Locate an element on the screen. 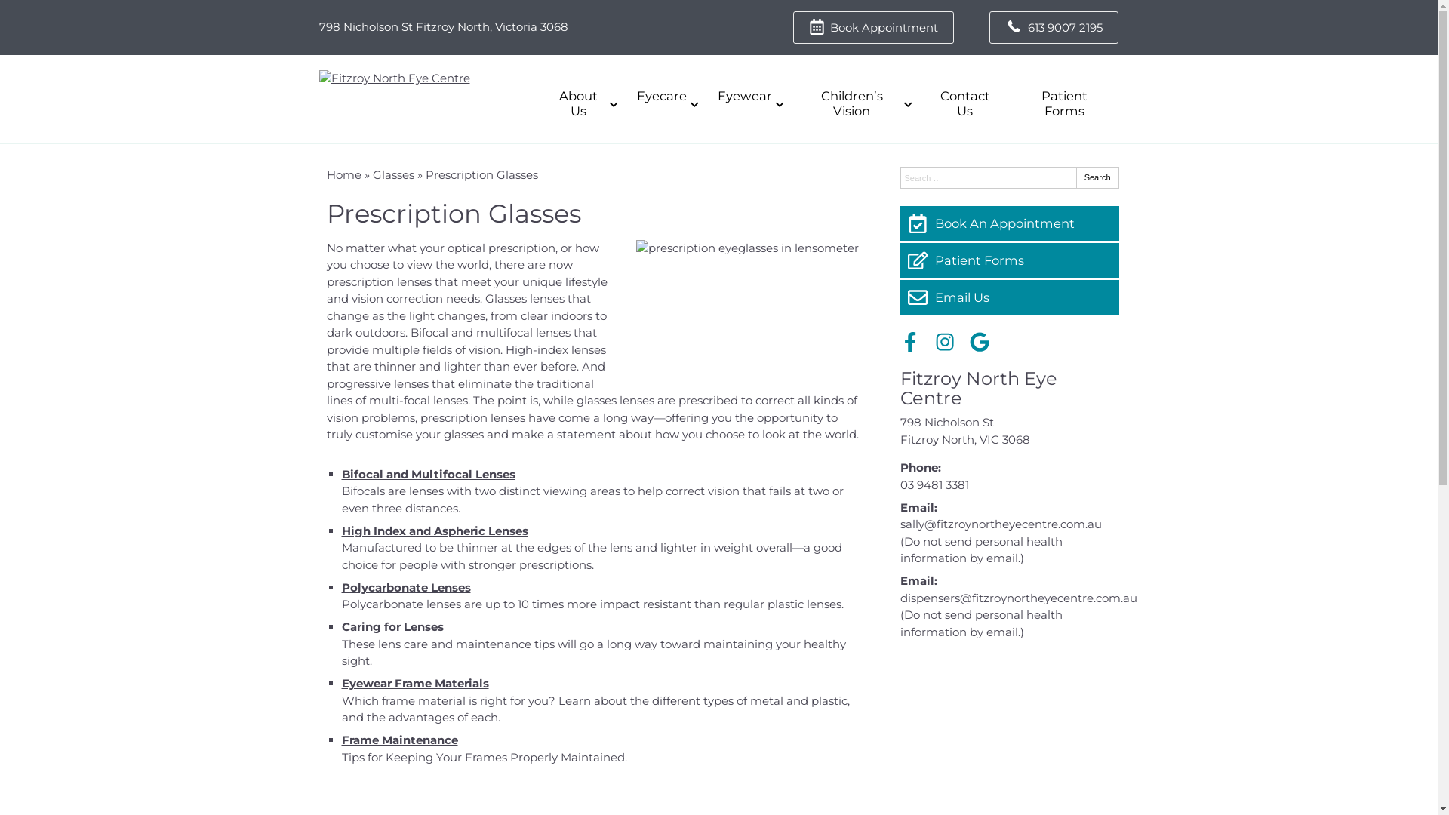 The width and height of the screenshot is (1449, 815). Eyewear is located at coordinates (749, 97).